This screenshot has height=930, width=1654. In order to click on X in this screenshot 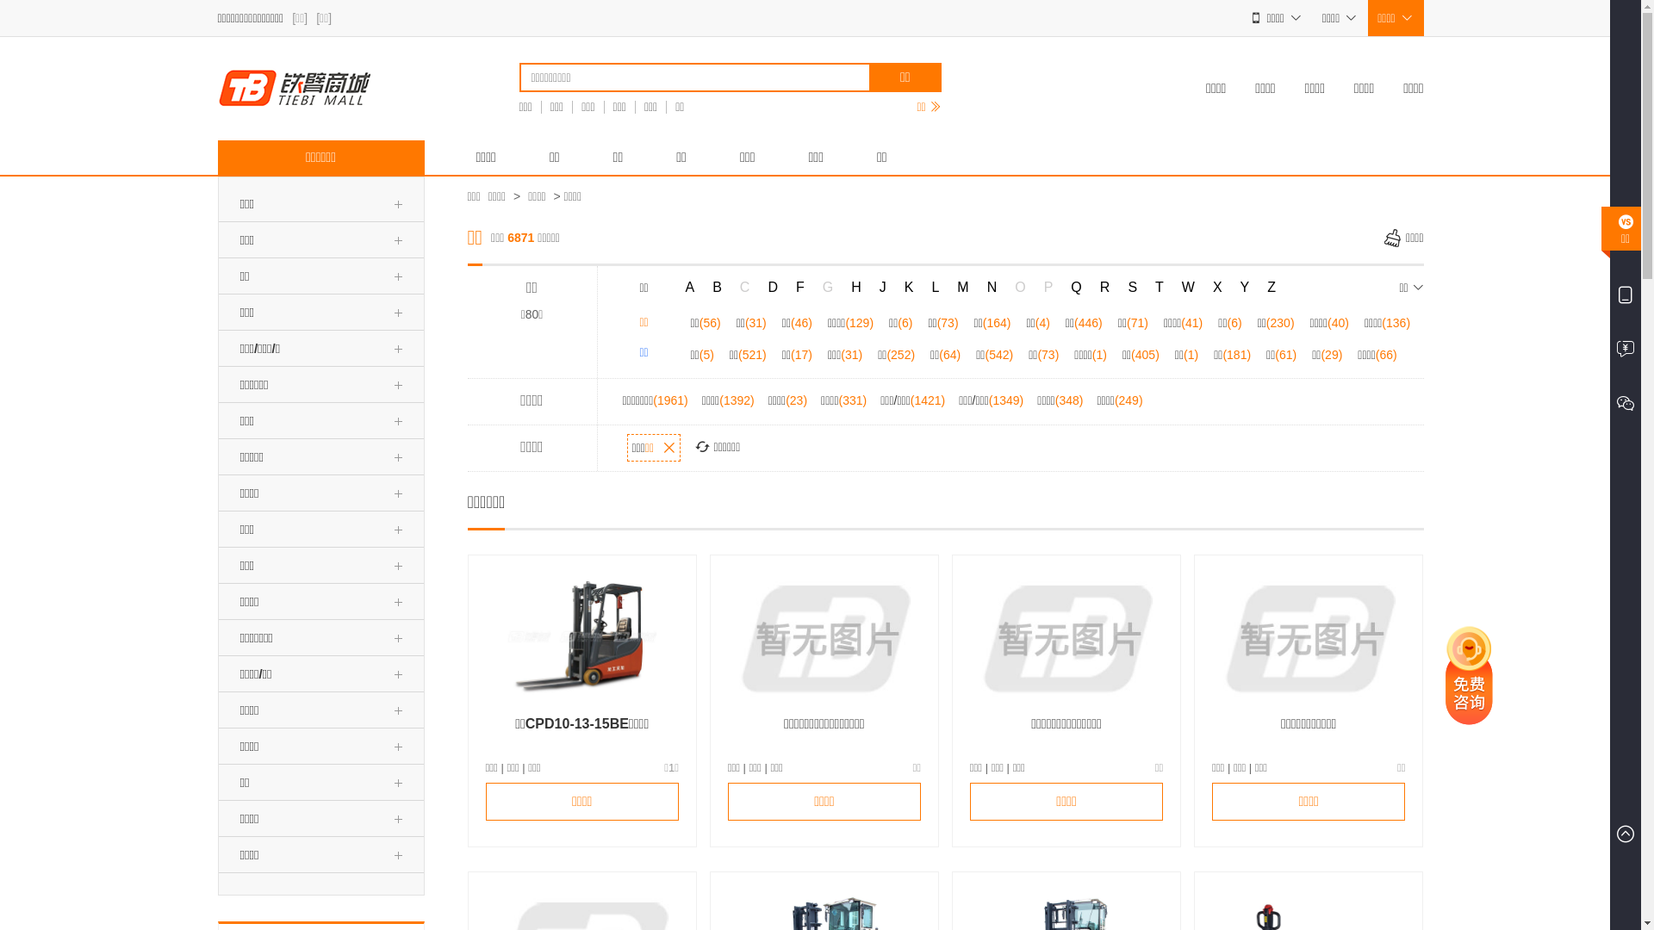, I will do `click(1218, 288)`.